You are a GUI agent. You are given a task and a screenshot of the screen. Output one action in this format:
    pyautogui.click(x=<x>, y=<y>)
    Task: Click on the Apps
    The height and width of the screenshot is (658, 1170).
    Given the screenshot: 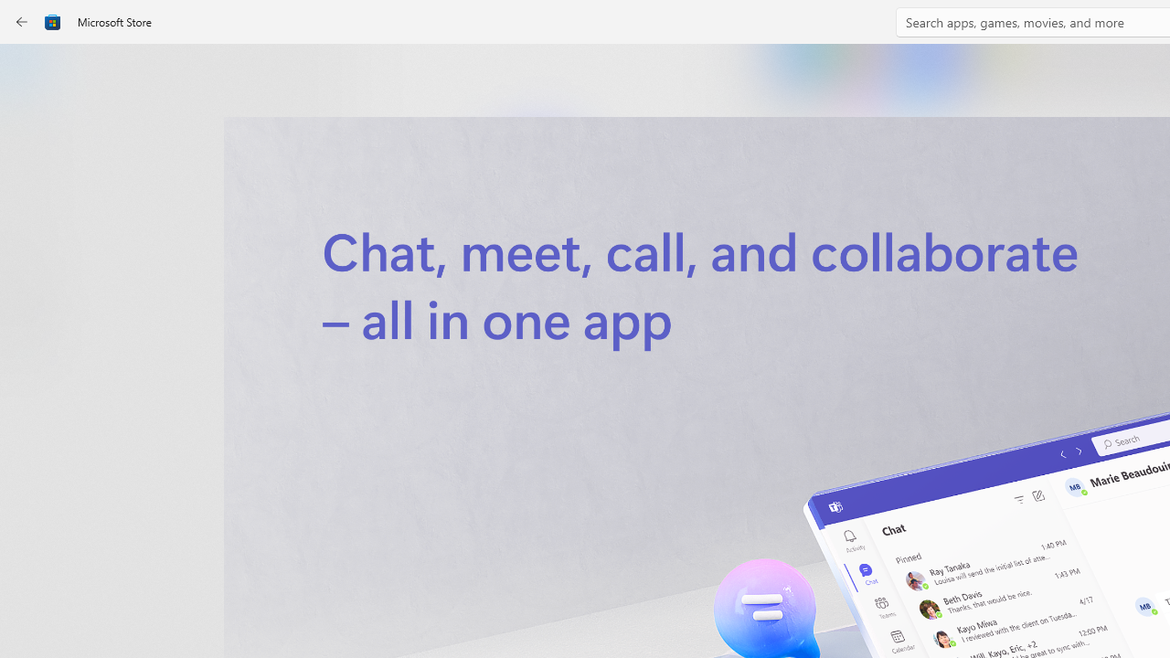 What is the action you would take?
    pyautogui.click(x=33, y=129)
    